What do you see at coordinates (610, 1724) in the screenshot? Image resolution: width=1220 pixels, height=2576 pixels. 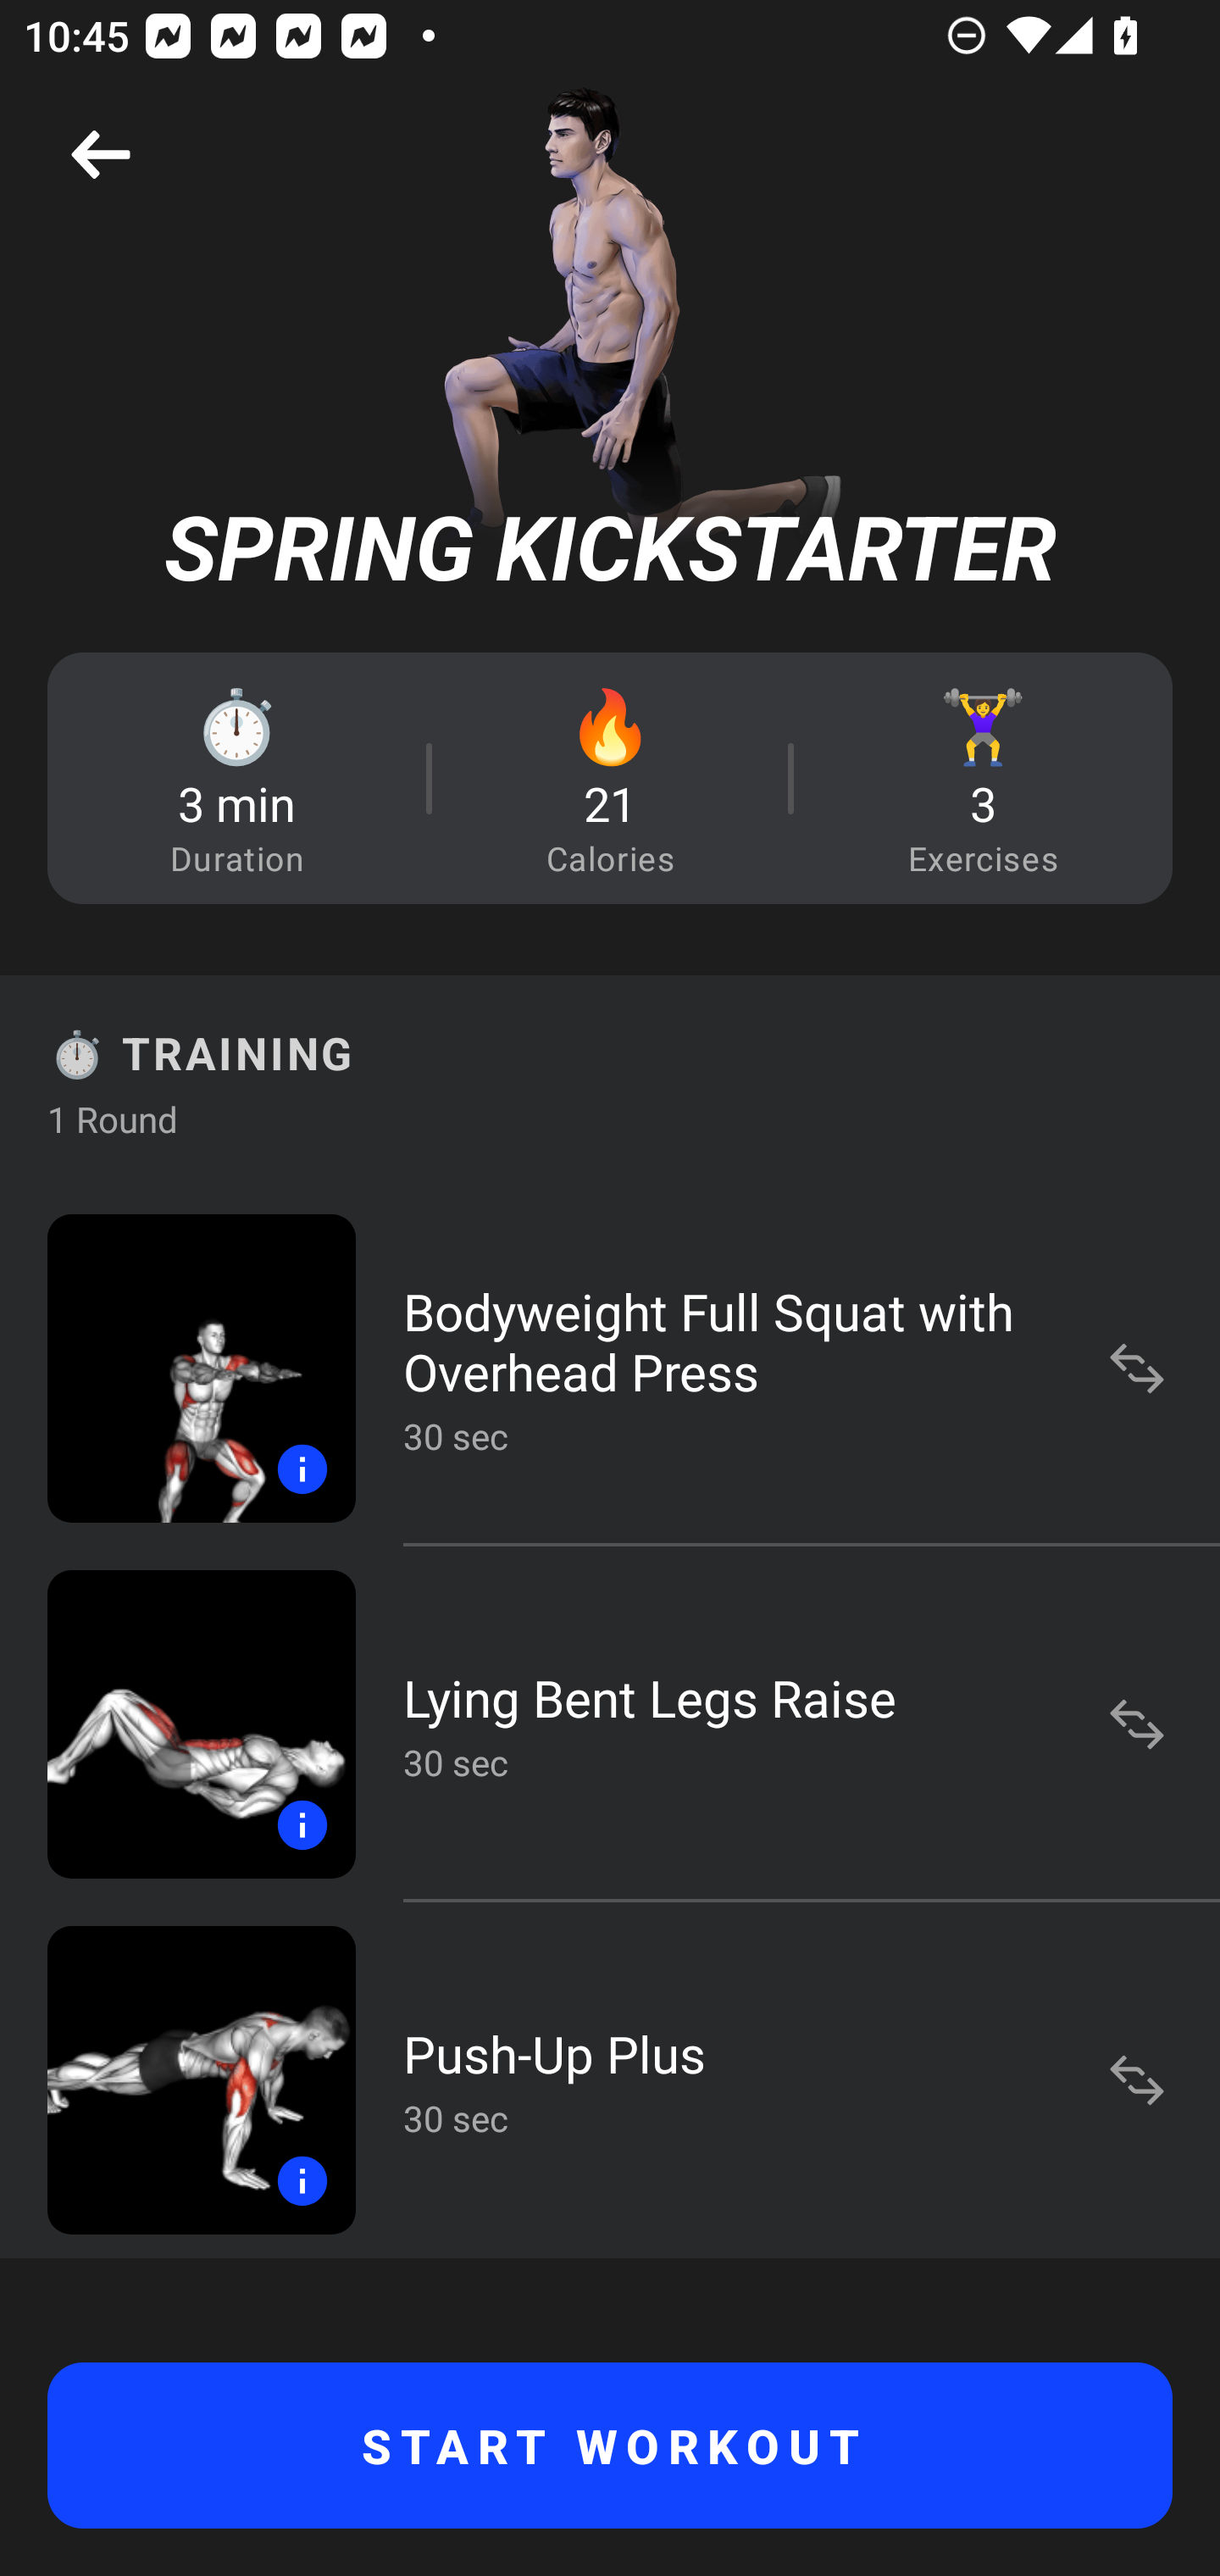 I see `Lying Bent Legs Raise 30 sec` at bounding box center [610, 1724].